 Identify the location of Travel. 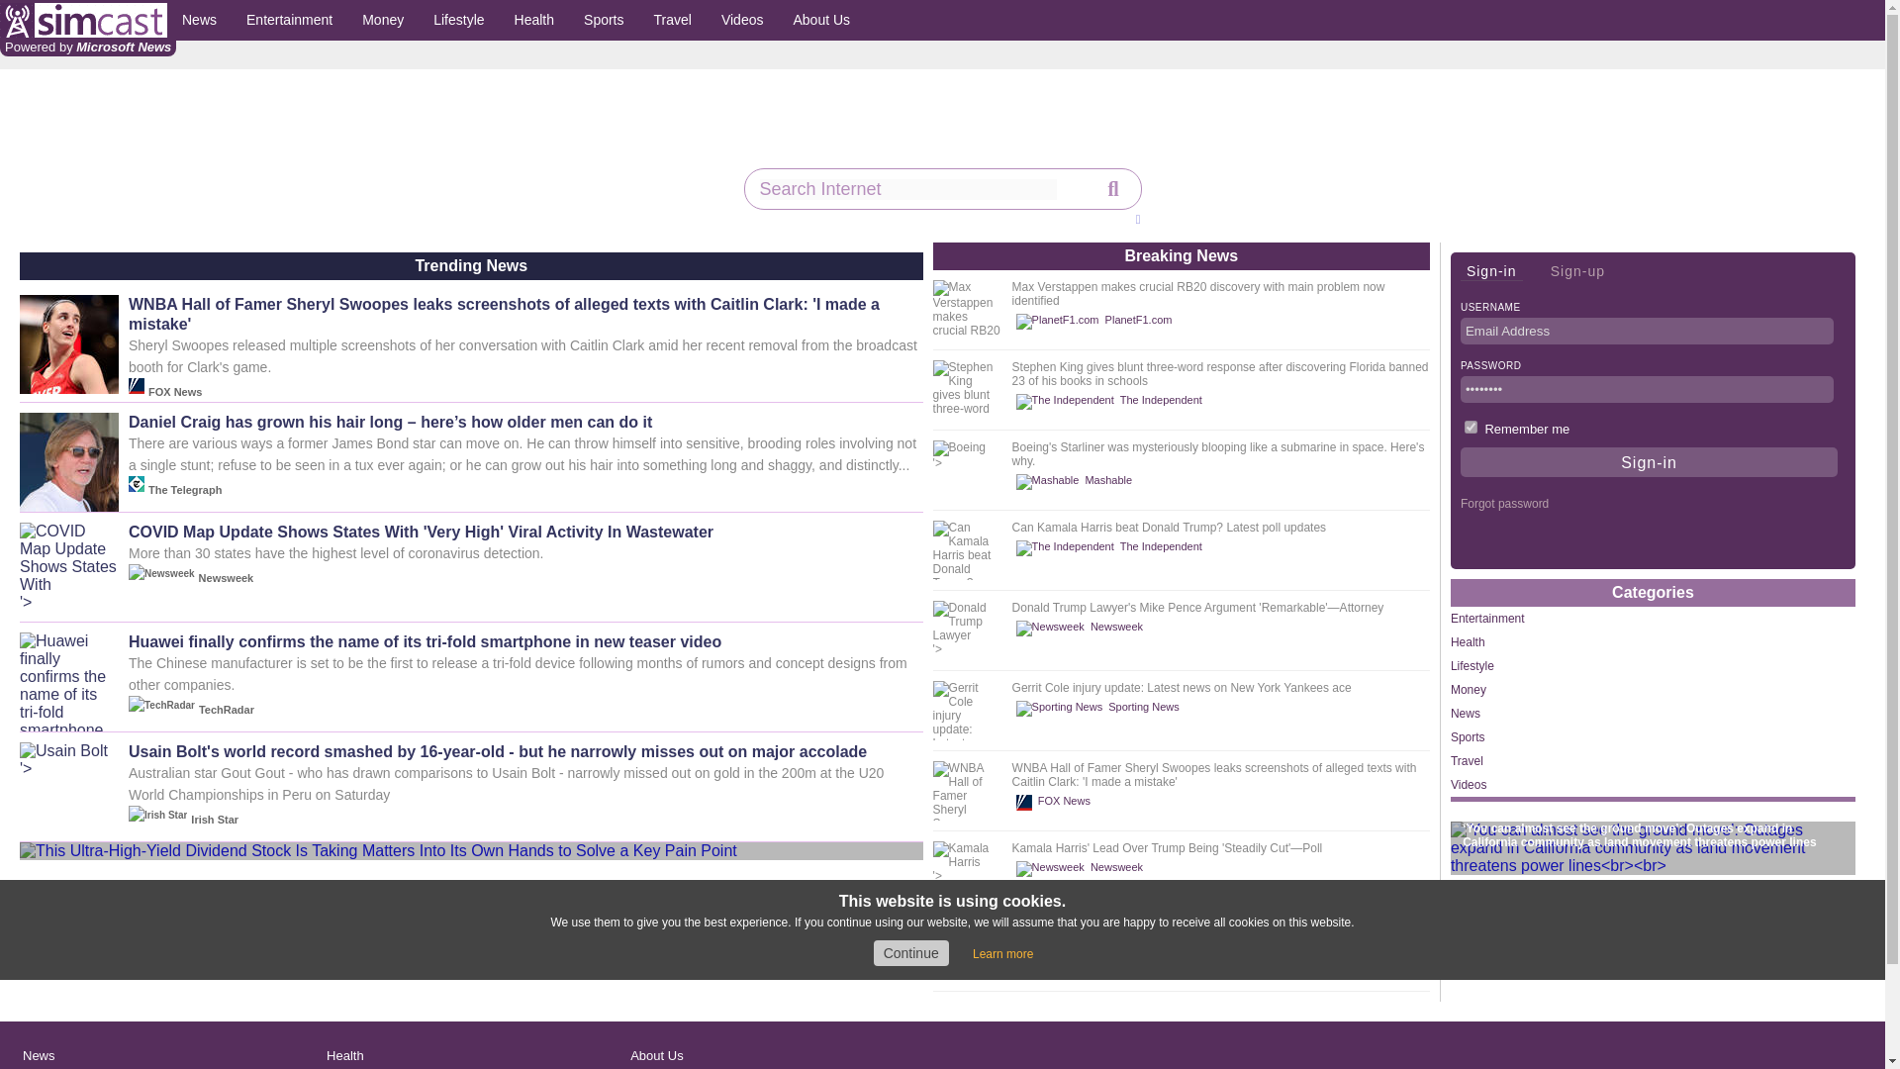
(673, 20).